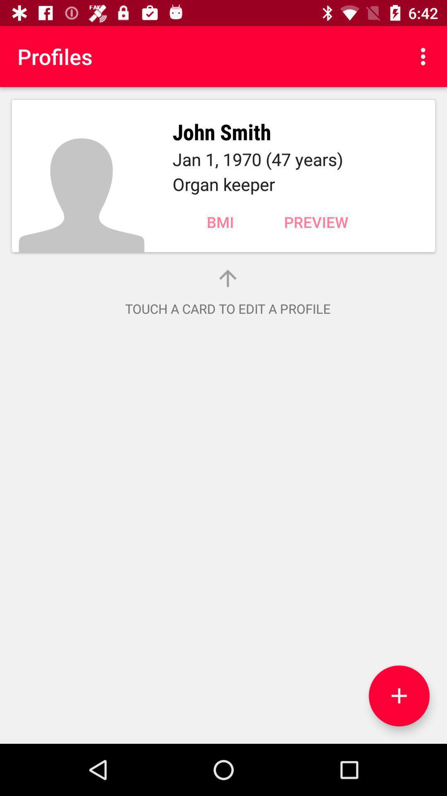 Image resolution: width=447 pixels, height=796 pixels. Describe the element at coordinates (316, 222) in the screenshot. I see `jump until the preview item` at that location.